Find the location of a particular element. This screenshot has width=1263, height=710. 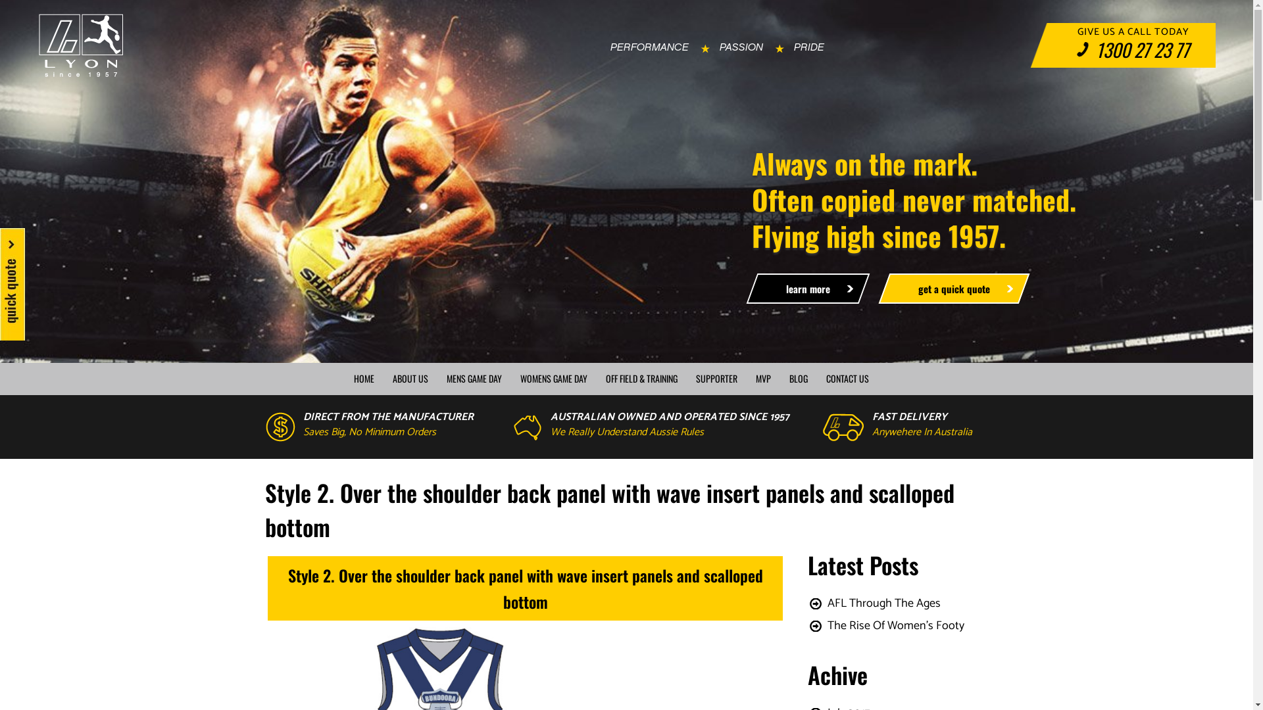

Fmeaddons is located at coordinates (392, 645).